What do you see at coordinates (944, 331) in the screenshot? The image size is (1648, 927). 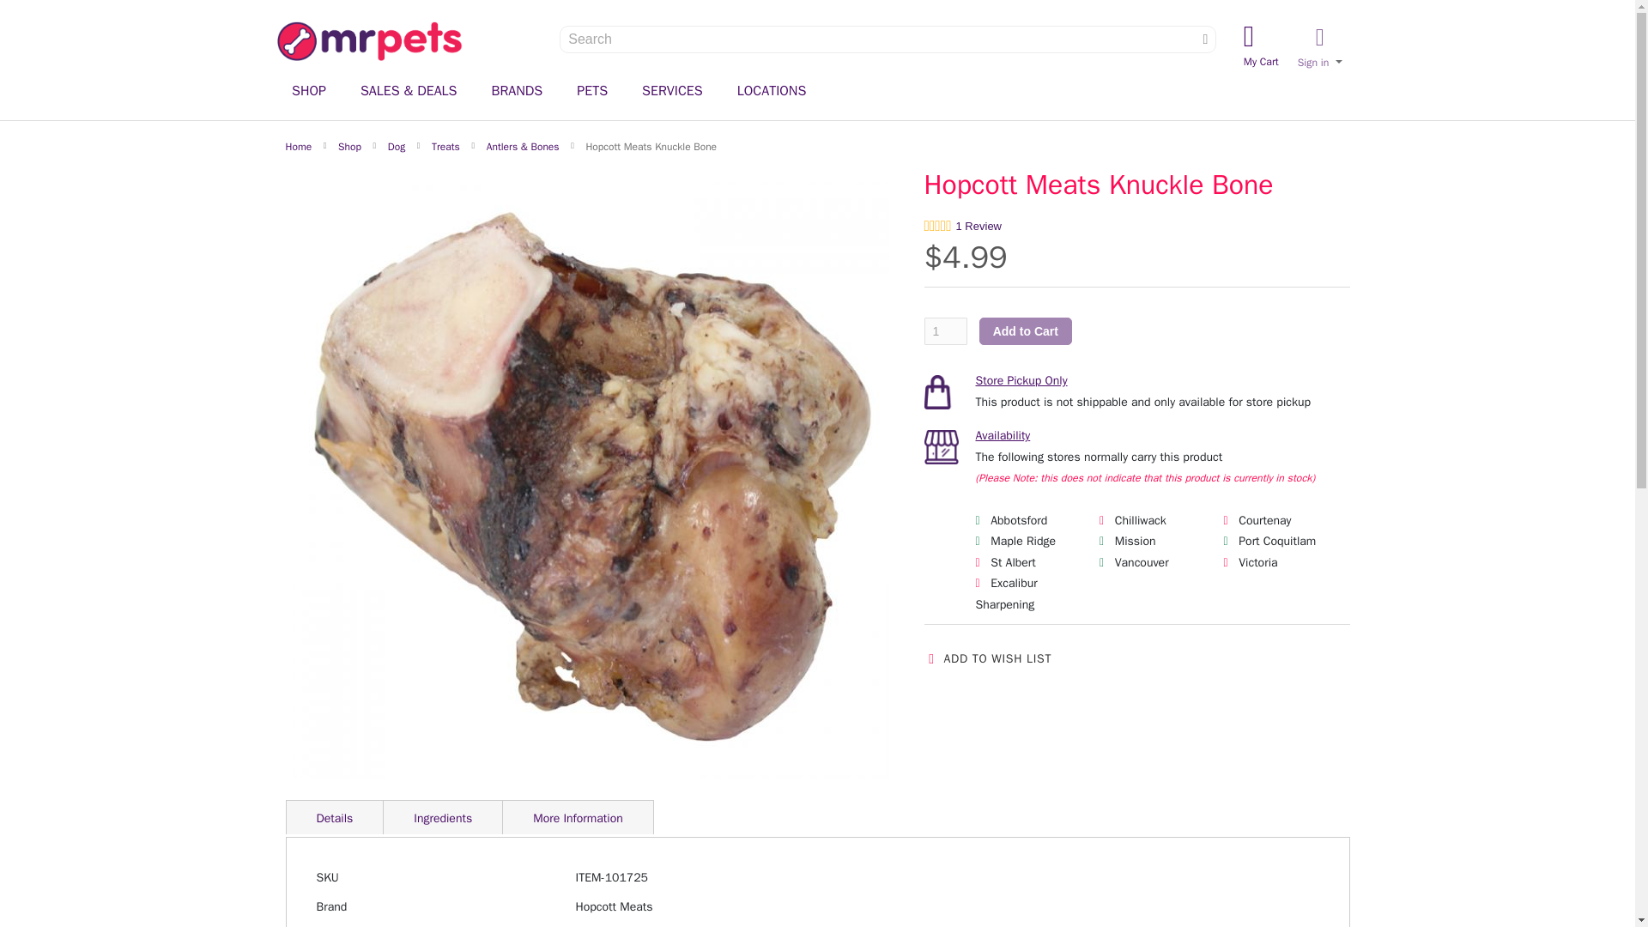 I see `SHOP` at bounding box center [944, 331].